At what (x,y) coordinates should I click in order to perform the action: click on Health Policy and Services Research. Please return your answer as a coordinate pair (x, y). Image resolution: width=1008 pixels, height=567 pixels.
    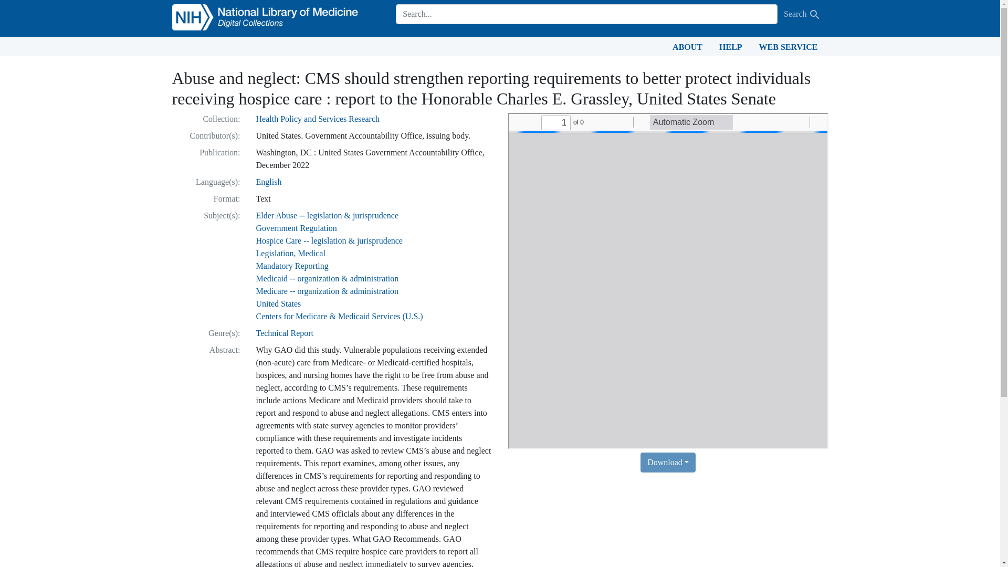
    Looking at the image, I should click on (318, 119).